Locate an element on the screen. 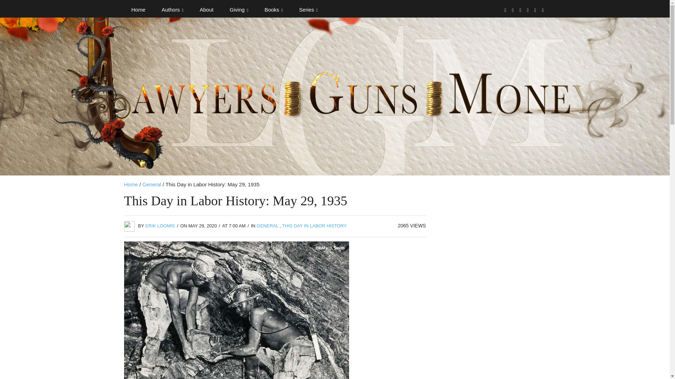 The height and width of the screenshot is (379, 675). Posts by Erik Loomis is located at coordinates (160, 226).